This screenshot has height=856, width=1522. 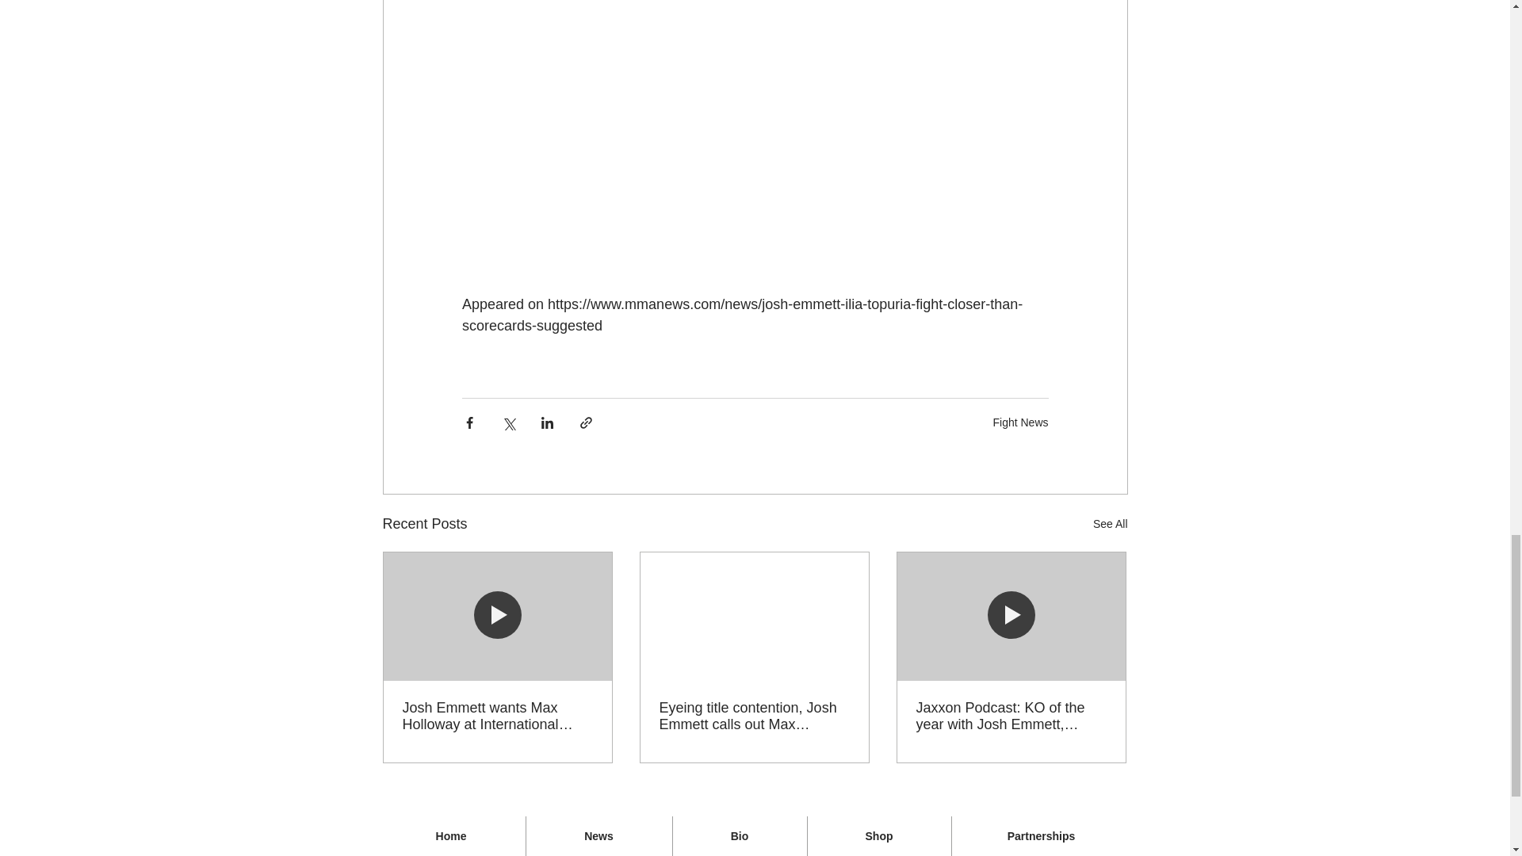 What do you see at coordinates (1019, 422) in the screenshot?
I see `Fight News` at bounding box center [1019, 422].